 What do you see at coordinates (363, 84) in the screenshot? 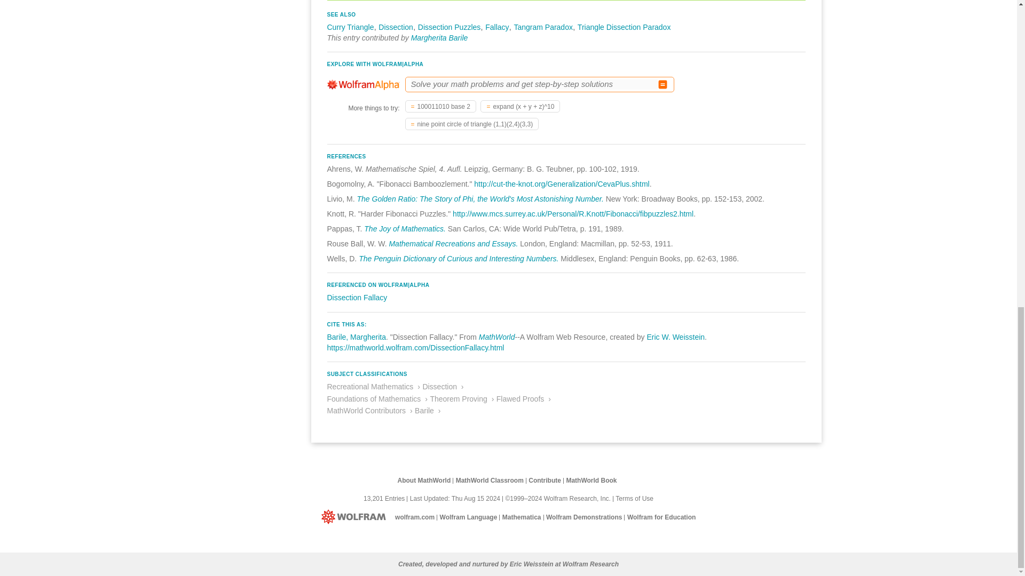
I see `WolframAlpha` at bounding box center [363, 84].